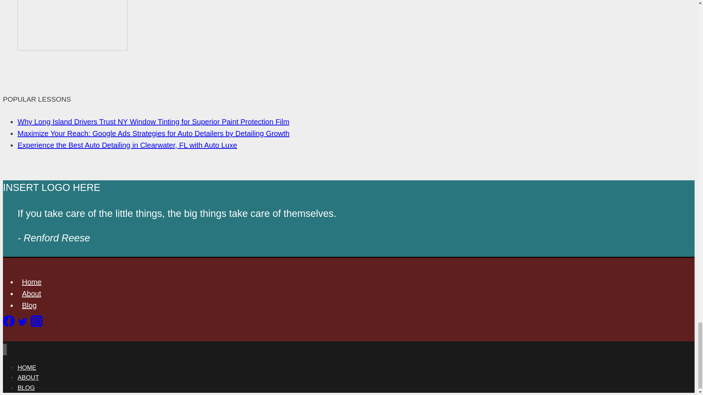 The height and width of the screenshot is (395, 703). Describe the element at coordinates (37, 321) in the screenshot. I see `Instagram` at that location.